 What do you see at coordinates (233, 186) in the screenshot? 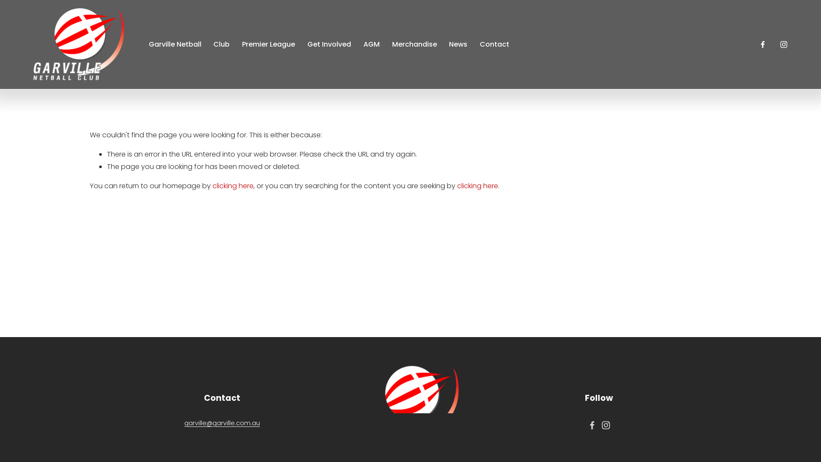
I see `clicking here` at bounding box center [233, 186].